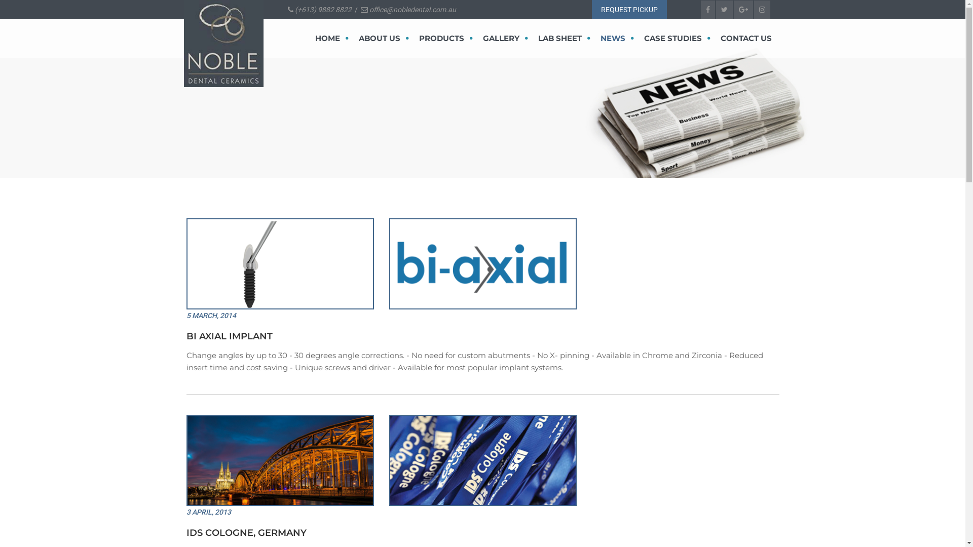  Describe the element at coordinates (629, 10) in the screenshot. I see `REQUEST PICKUP` at that location.